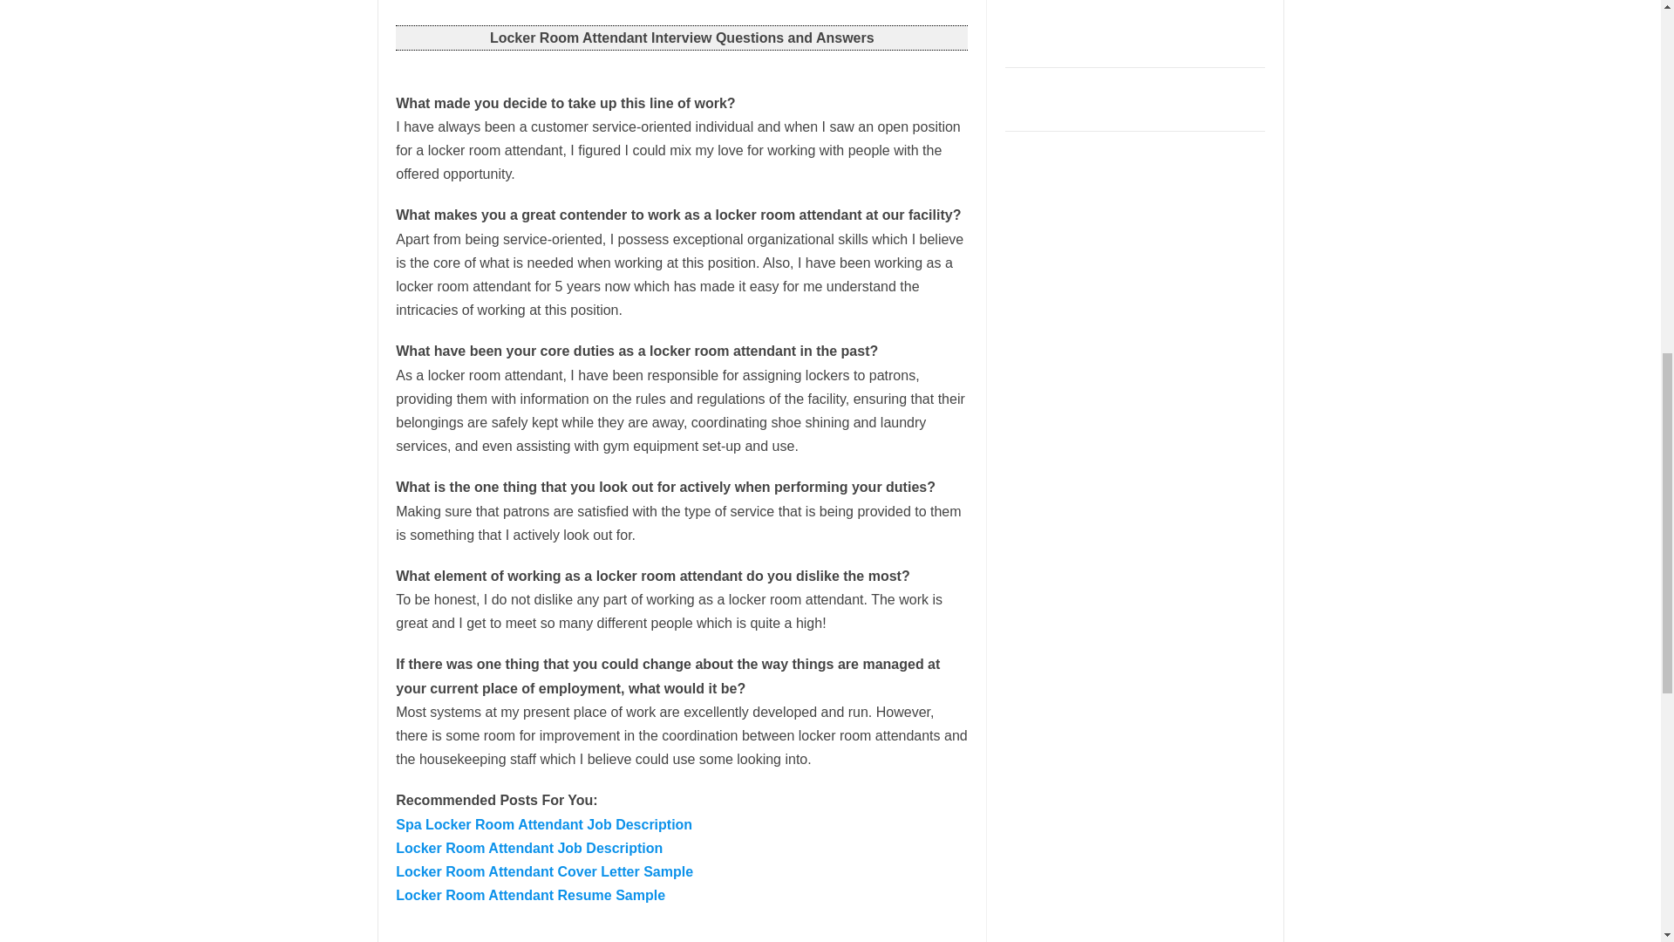 This screenshot has width=1674, height=942. What do you see at coordinates (544, 871) in the screenshot?
I see `Locker Room Attendant Cover Letter Sample` at bounding box center [544, 871].